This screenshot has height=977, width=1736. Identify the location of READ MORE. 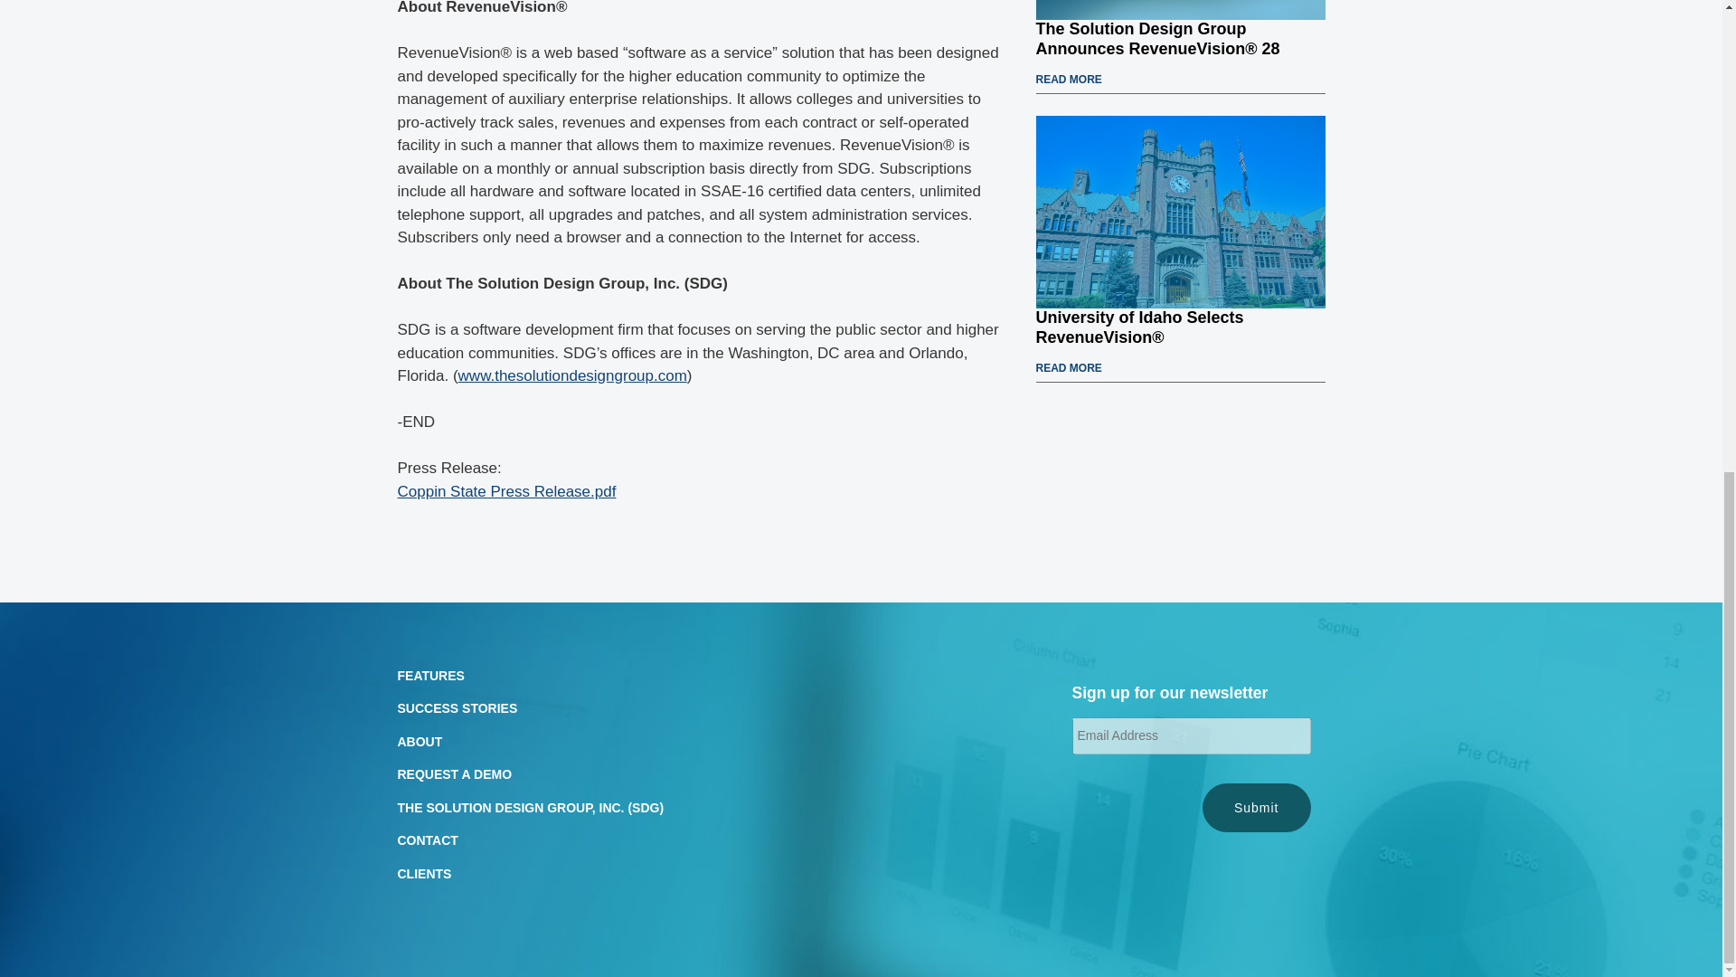
(1069, 367).